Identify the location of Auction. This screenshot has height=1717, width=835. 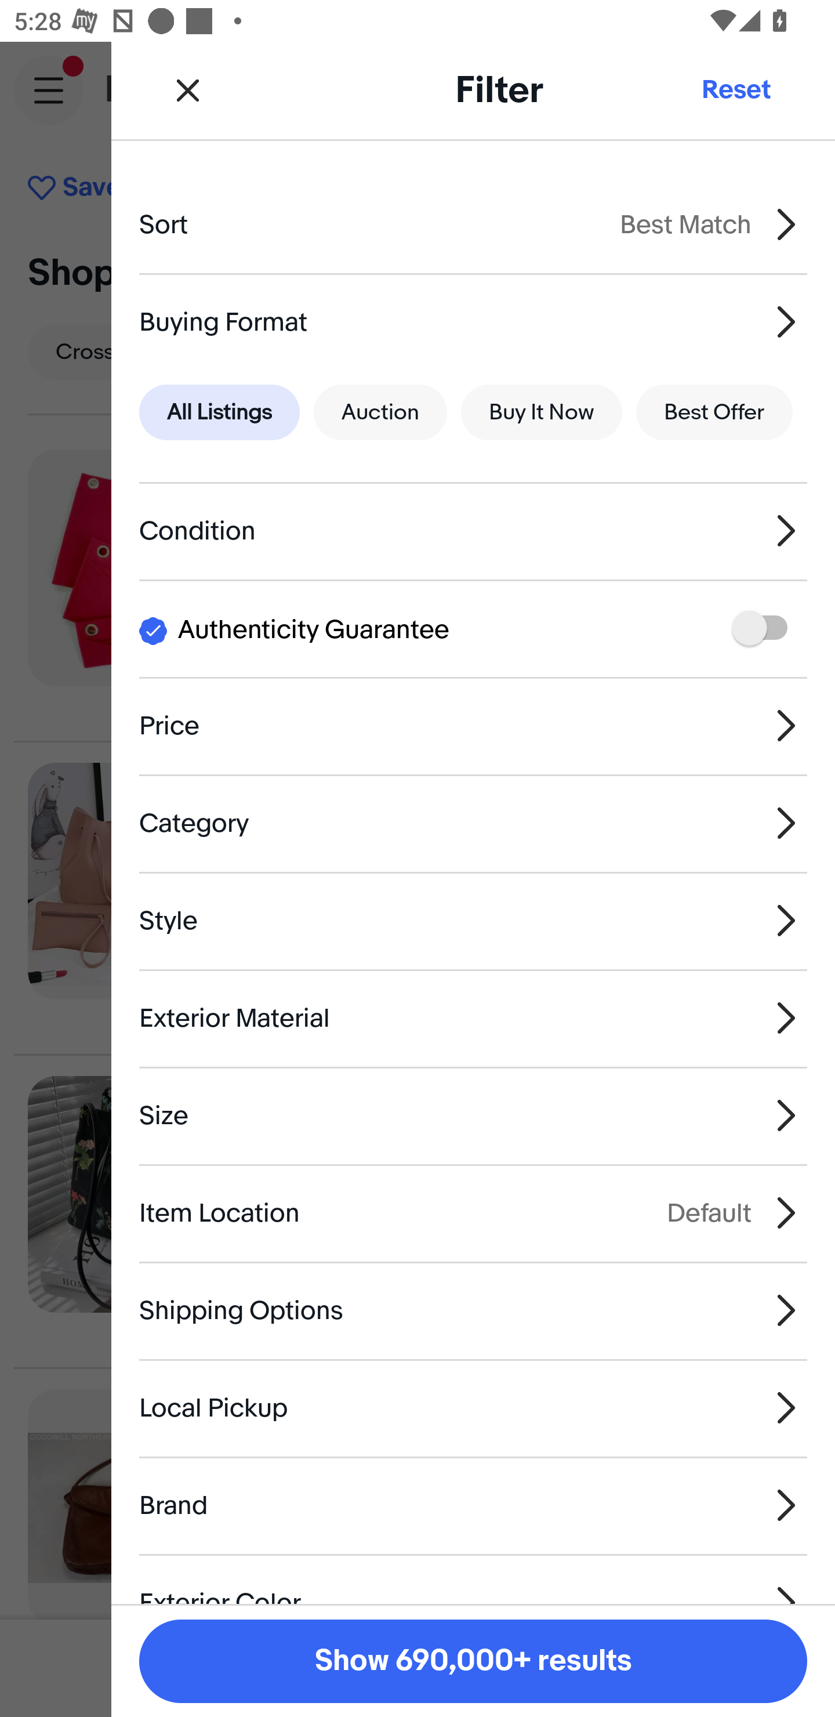
(380, 413).